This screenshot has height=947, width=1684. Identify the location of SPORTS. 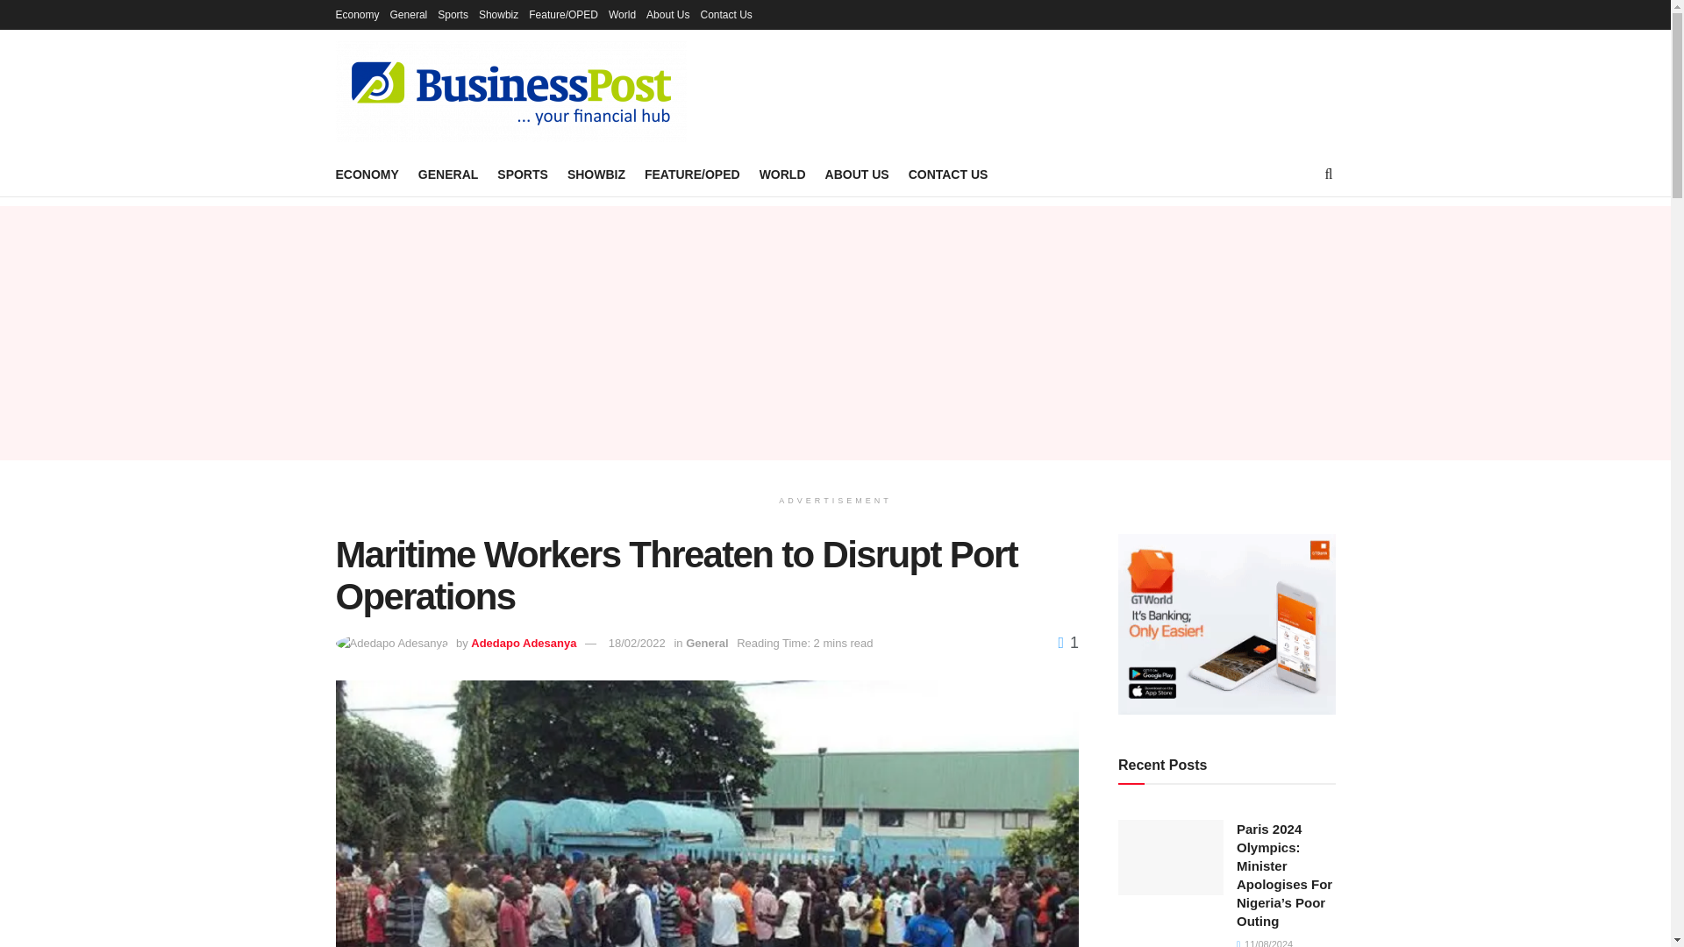
(523, 174).